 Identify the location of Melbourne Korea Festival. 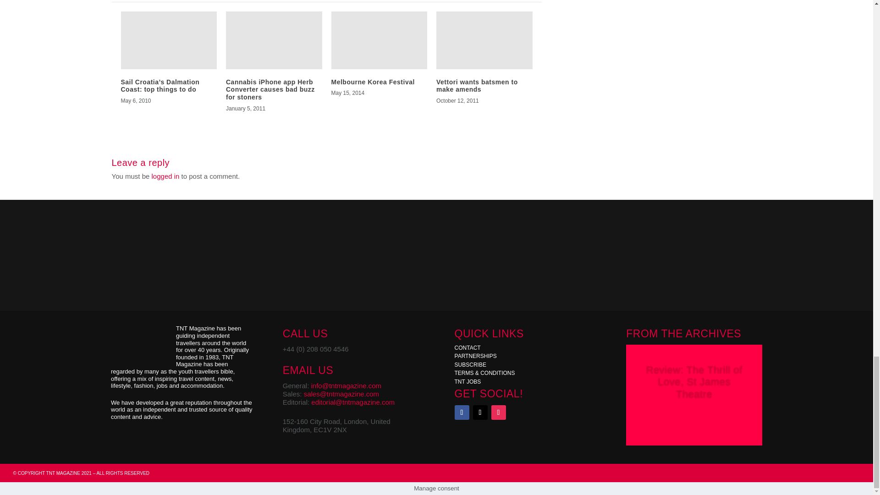
(372, 82).